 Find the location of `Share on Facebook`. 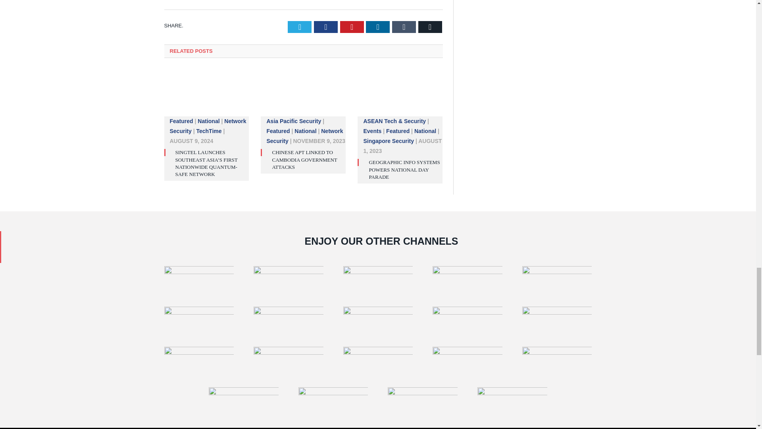

Share on Facebook is located at coordinates (325, 27).